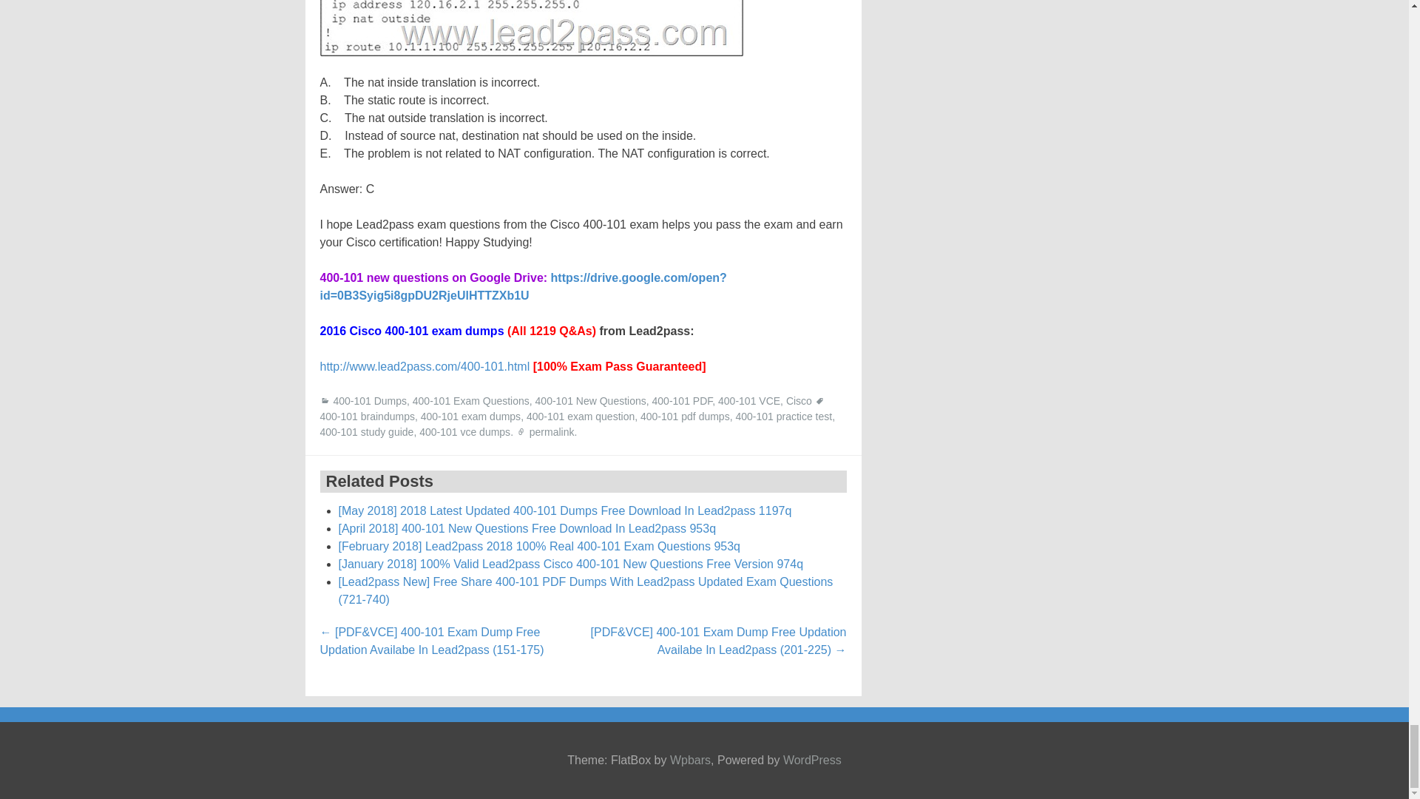 Image resolution: width=1420 pixels, height=799 pixels. I want to click on 400-101 PDF, so click(682, 400).